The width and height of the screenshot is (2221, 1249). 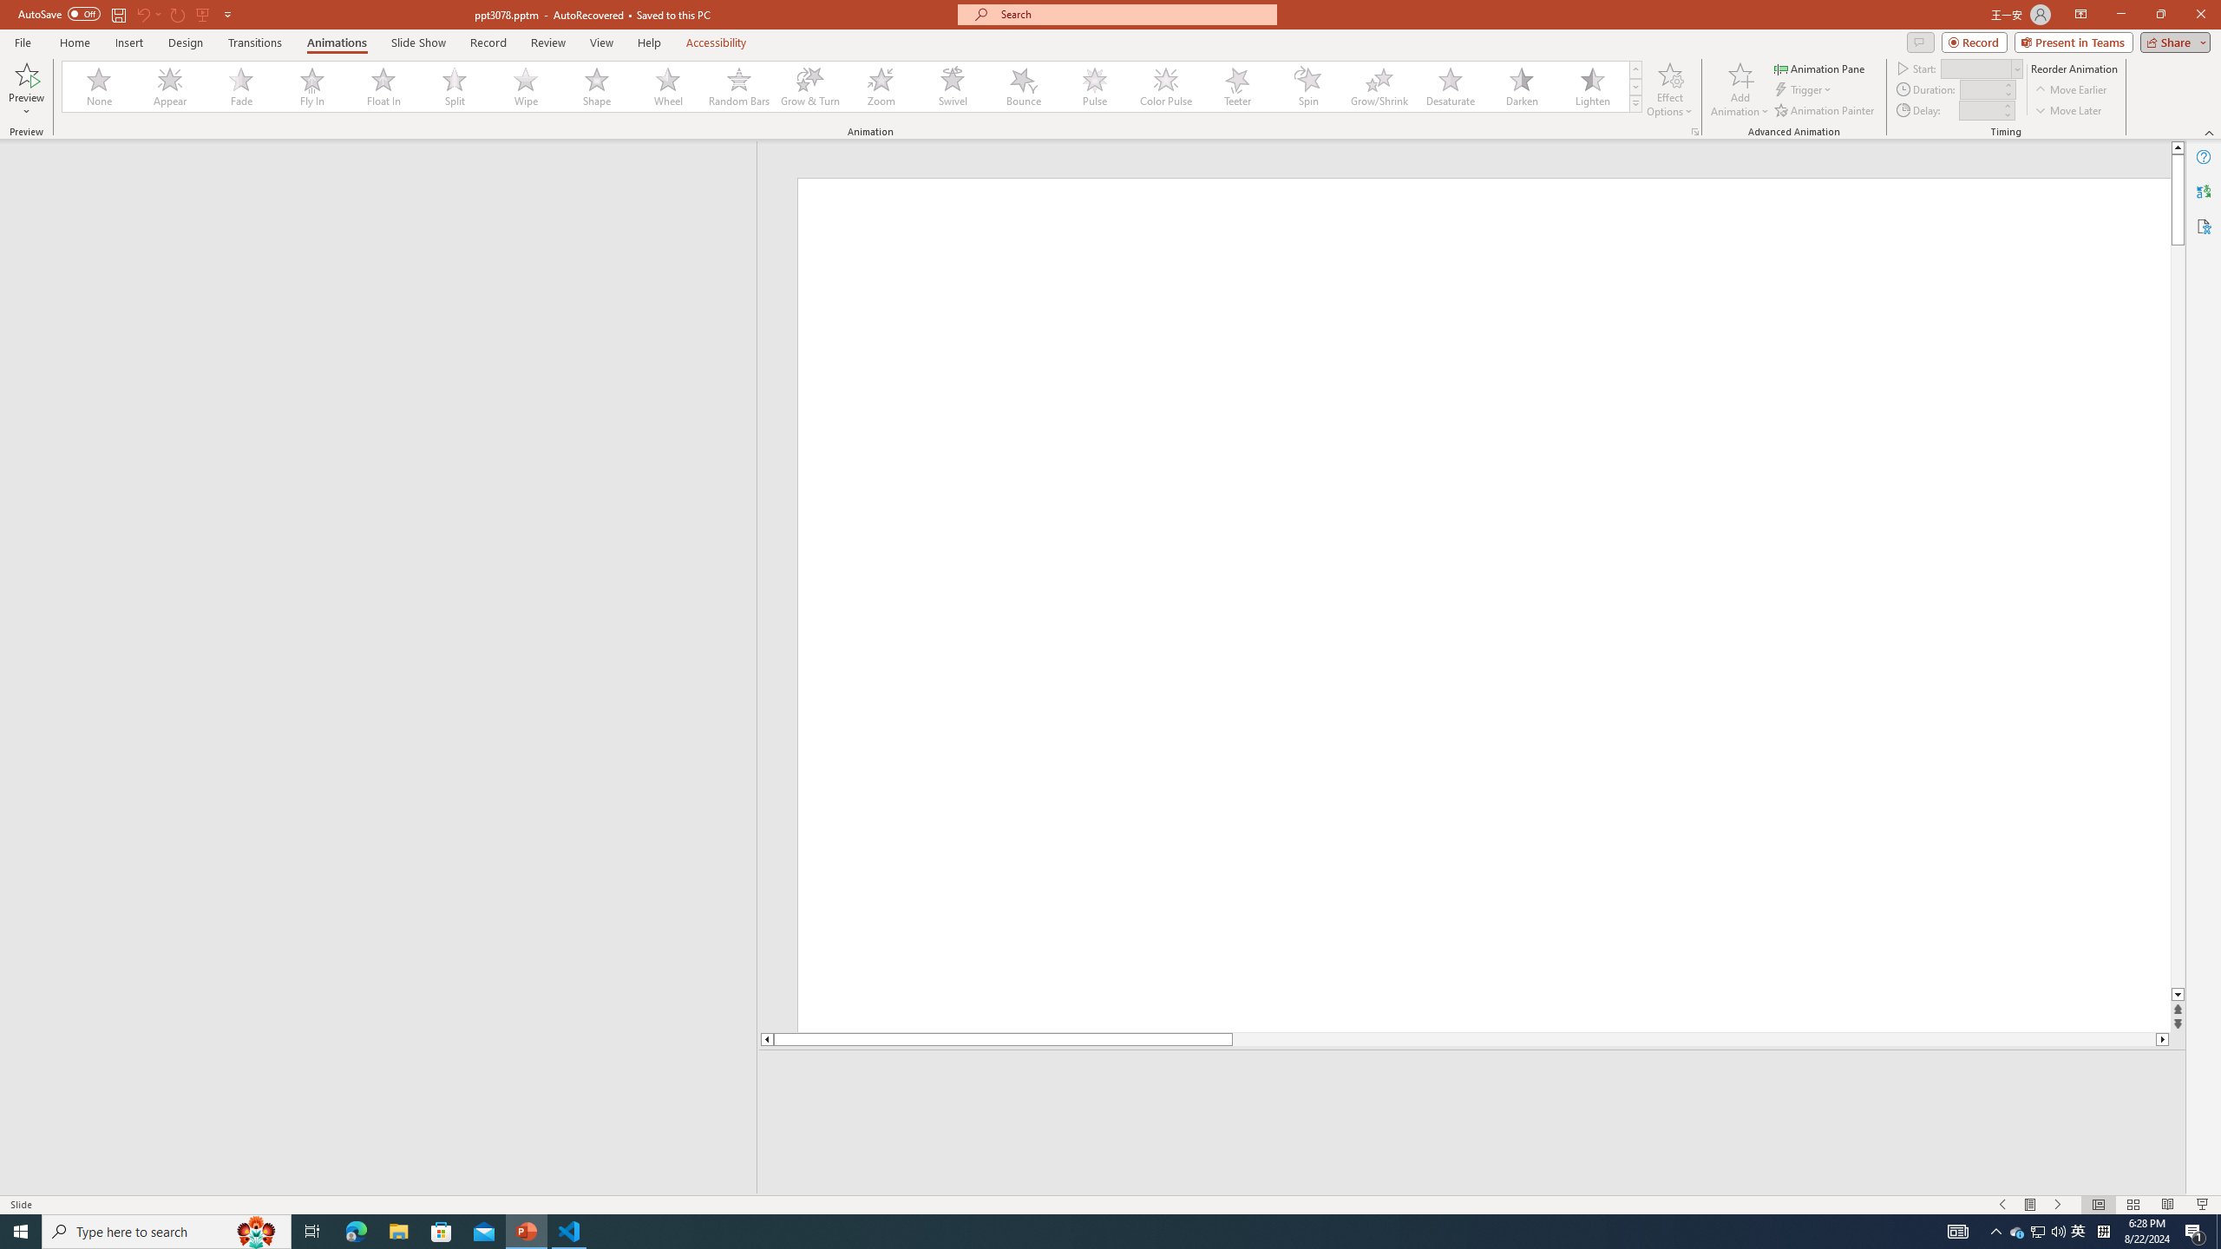 I want to click on Appear, so click(x=171, y=87).